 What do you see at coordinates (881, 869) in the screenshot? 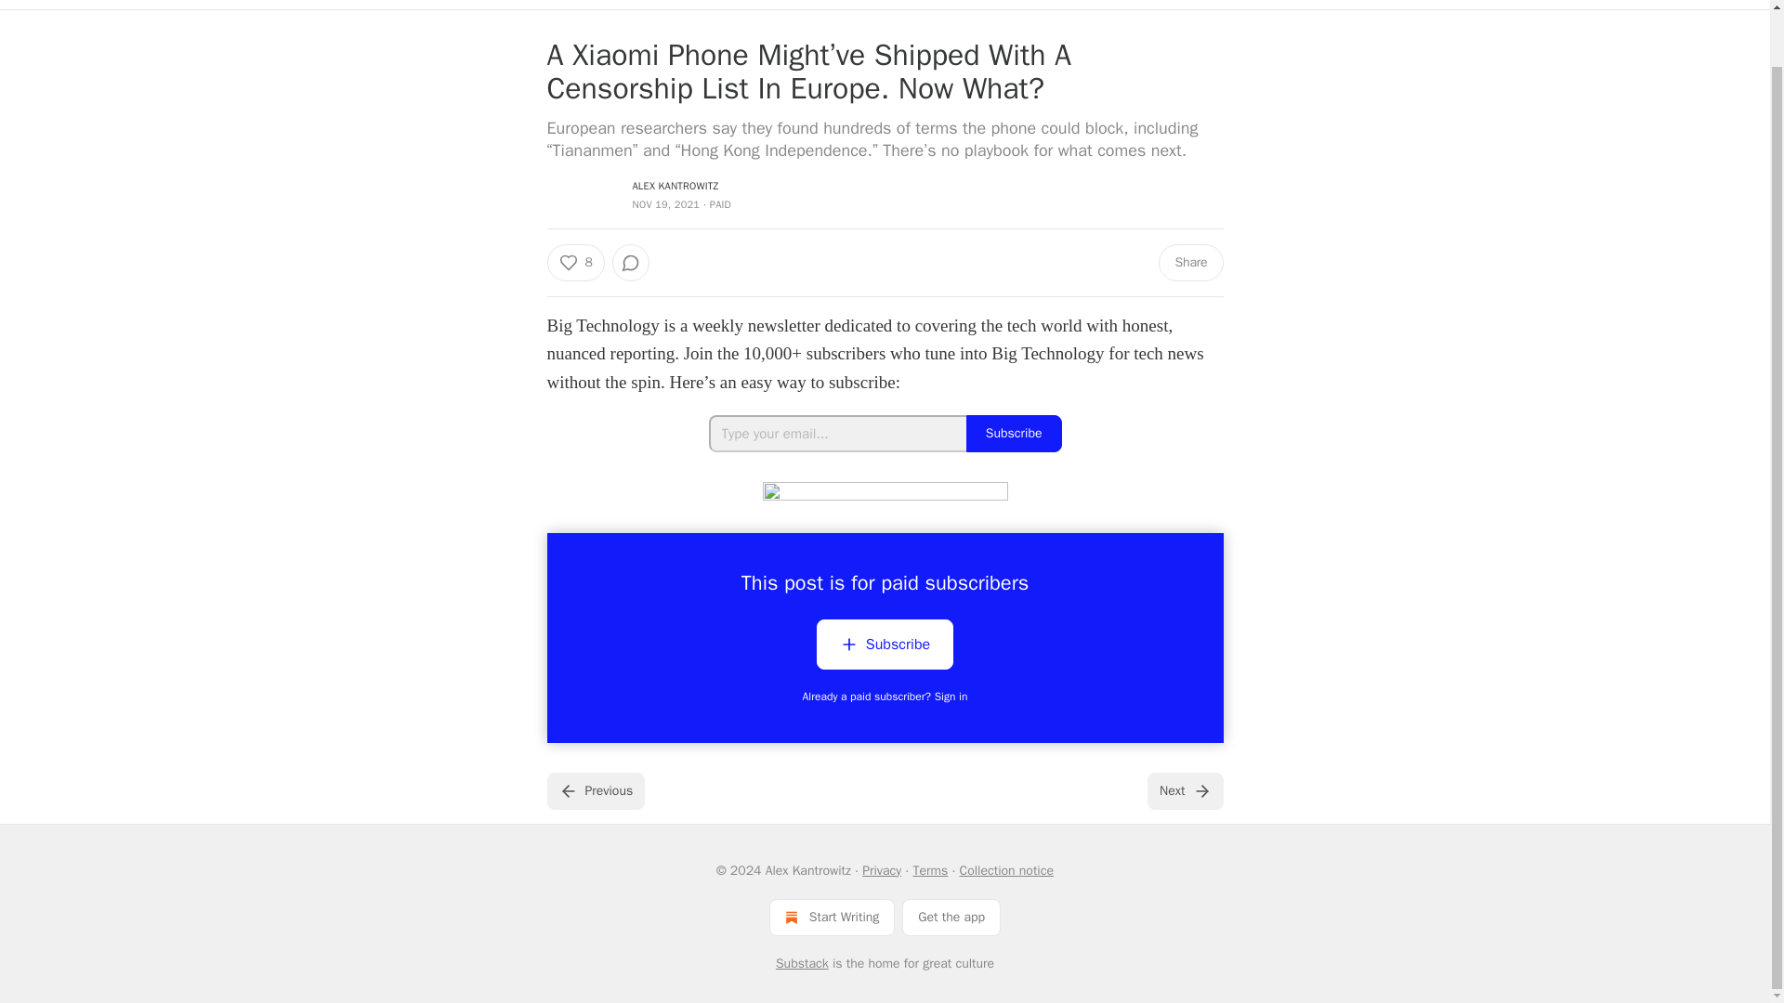
I see `Privacy` at bounding box center [881, 869].